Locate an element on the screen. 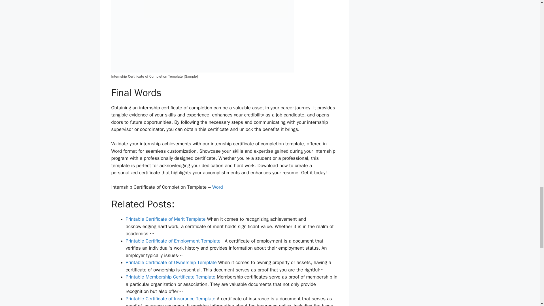 Image resolution: width=544 pixels, height=306 pixels. Printable Certificate of Employment Template is located at coordinates (173, 241).